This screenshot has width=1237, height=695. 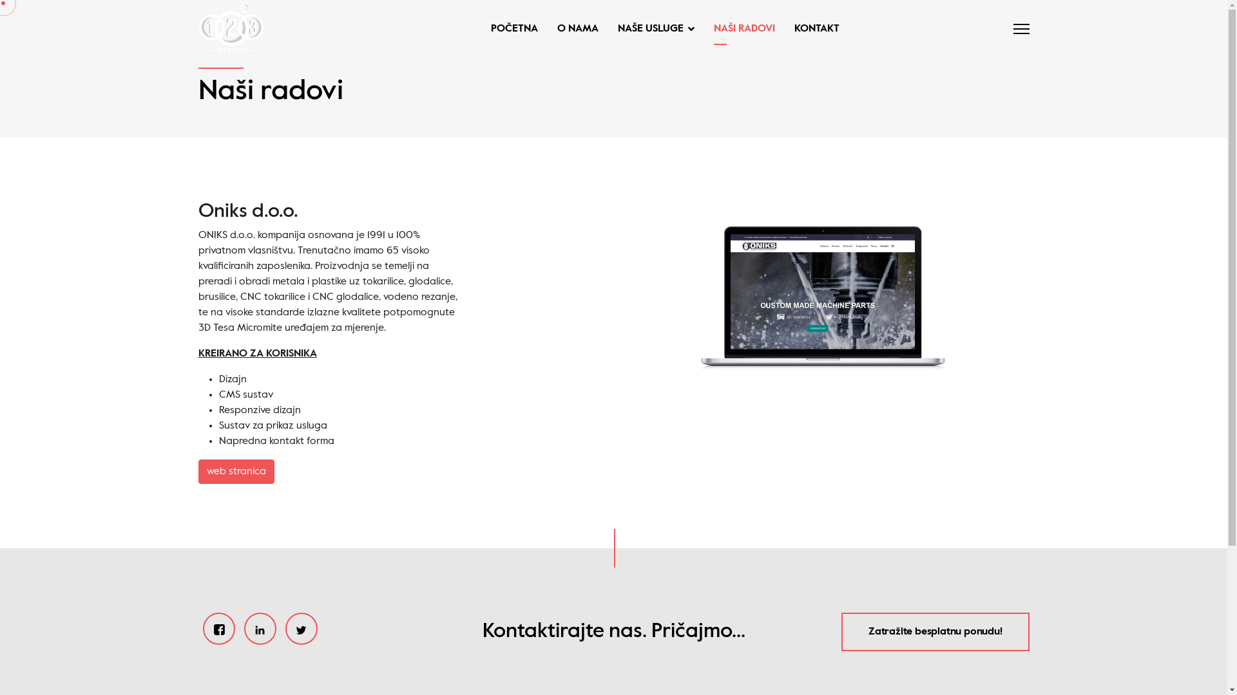 What do you see at coordinates (1021, 29) in the screenshot?
I see `Menu` at bounding box center [1021, 29].